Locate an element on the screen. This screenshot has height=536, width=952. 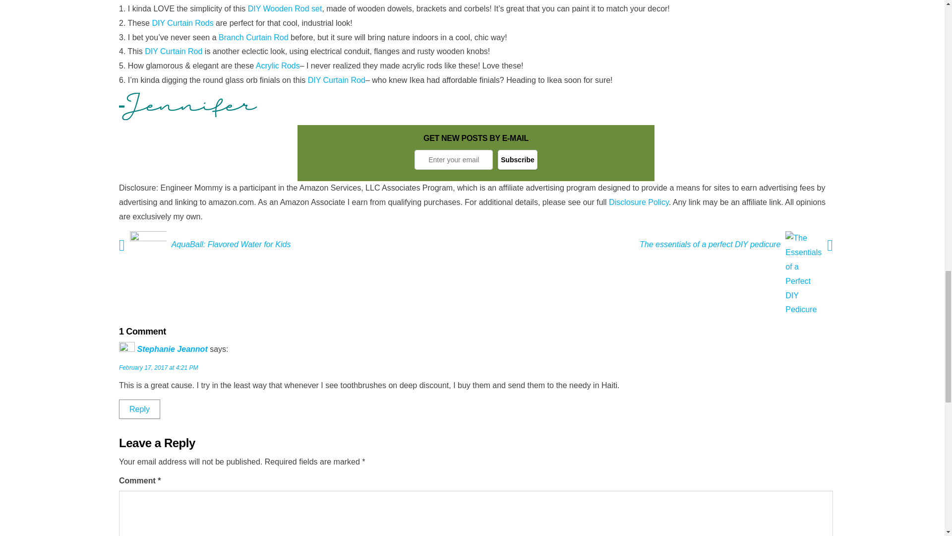
Acrylic Rods is located at coordinates (278, 66).